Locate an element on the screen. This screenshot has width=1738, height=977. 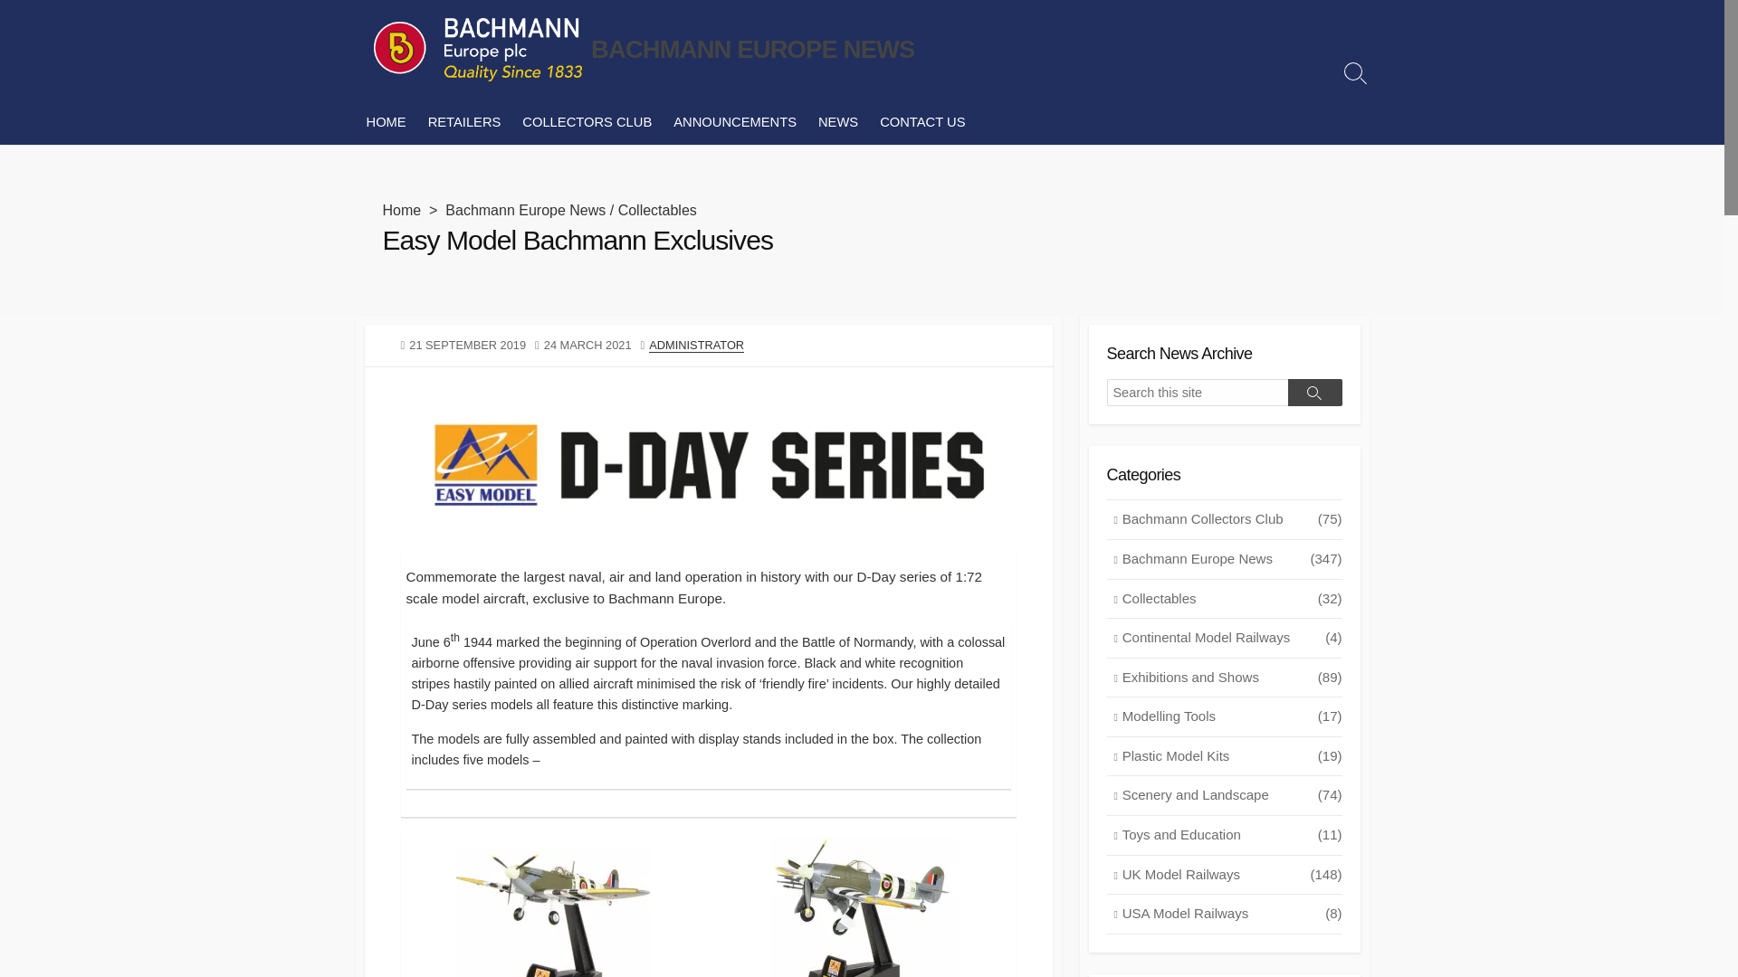
BACHMANN EUROPE NEWS is located at coordinates (476, 49).